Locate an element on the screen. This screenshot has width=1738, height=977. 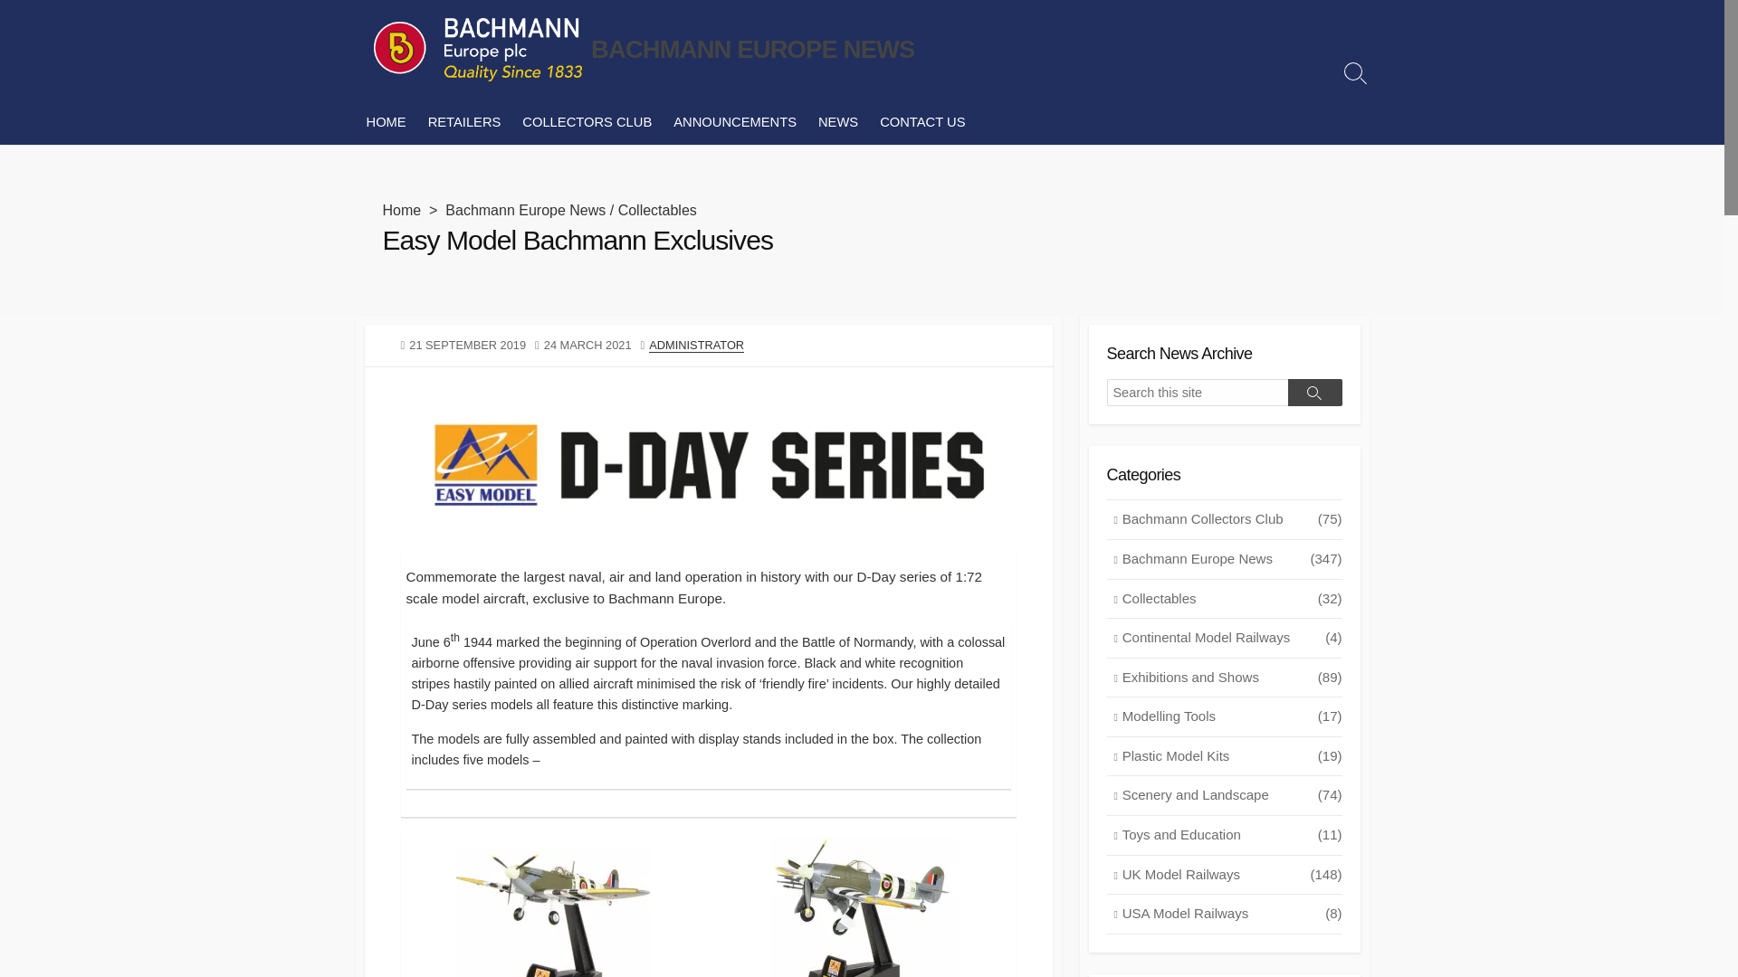
BACHMANN EUROPE NEWS is located at coordinates (476, 49).